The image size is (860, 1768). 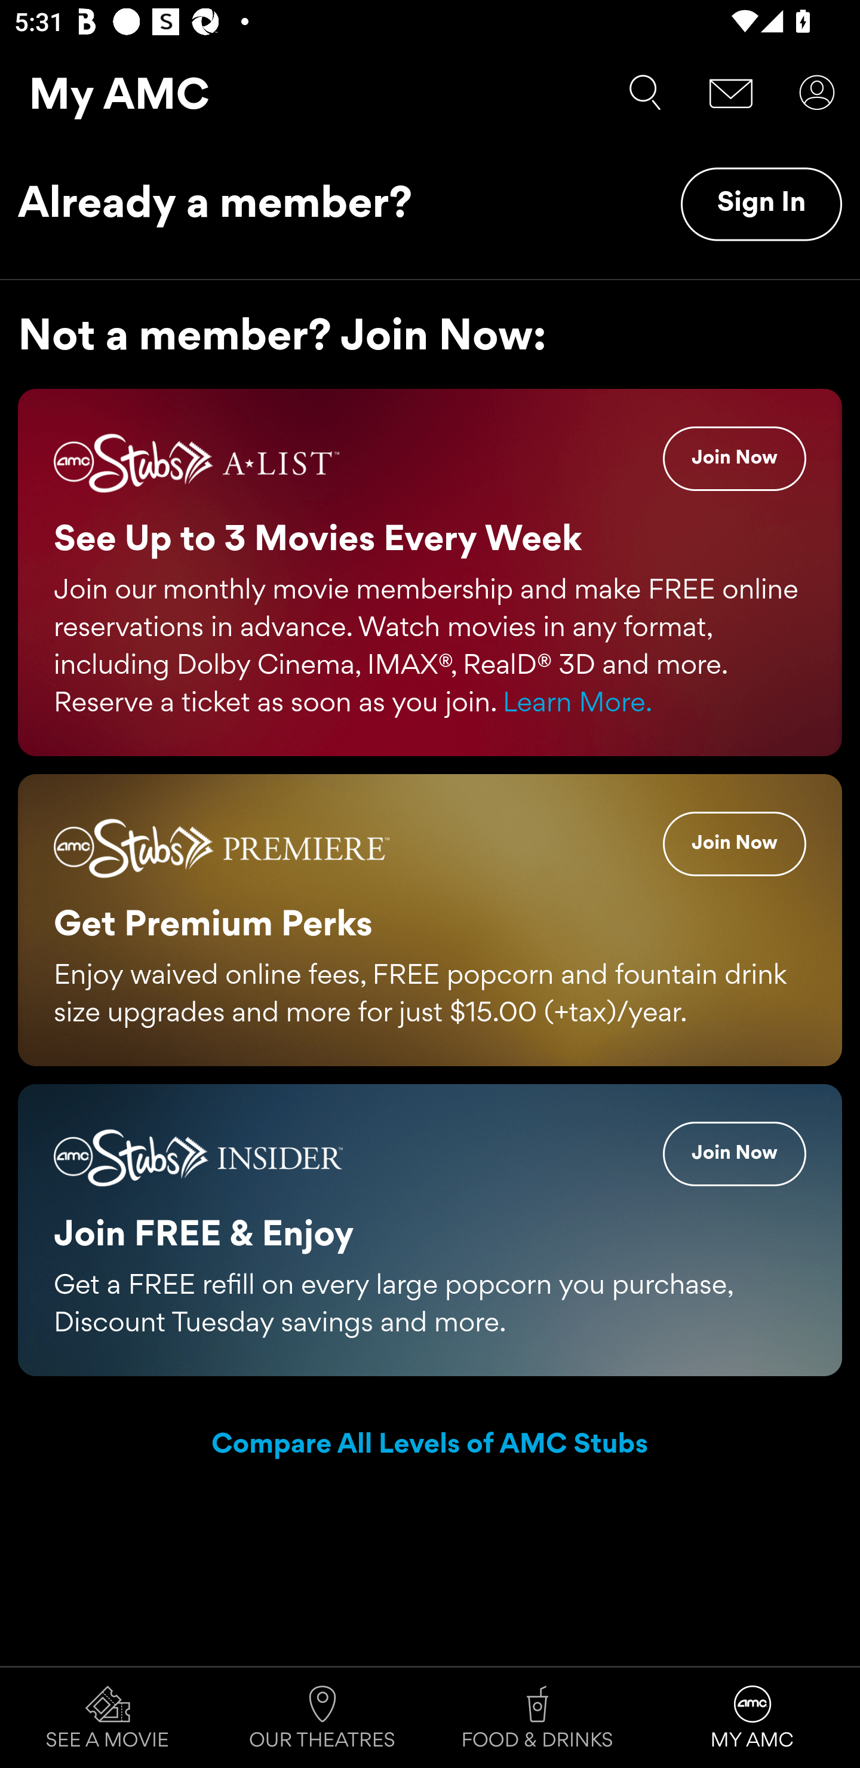 I want to click on OUR THEATRES
Tab 2 of 4, so click(x=322, y=1718).